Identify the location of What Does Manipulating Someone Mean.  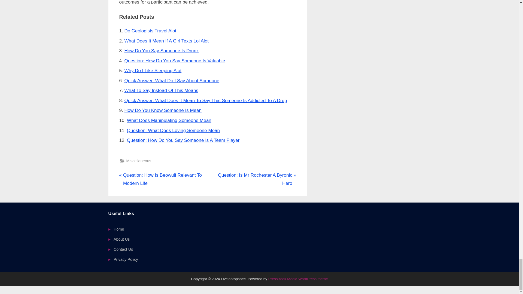
(169, 120).